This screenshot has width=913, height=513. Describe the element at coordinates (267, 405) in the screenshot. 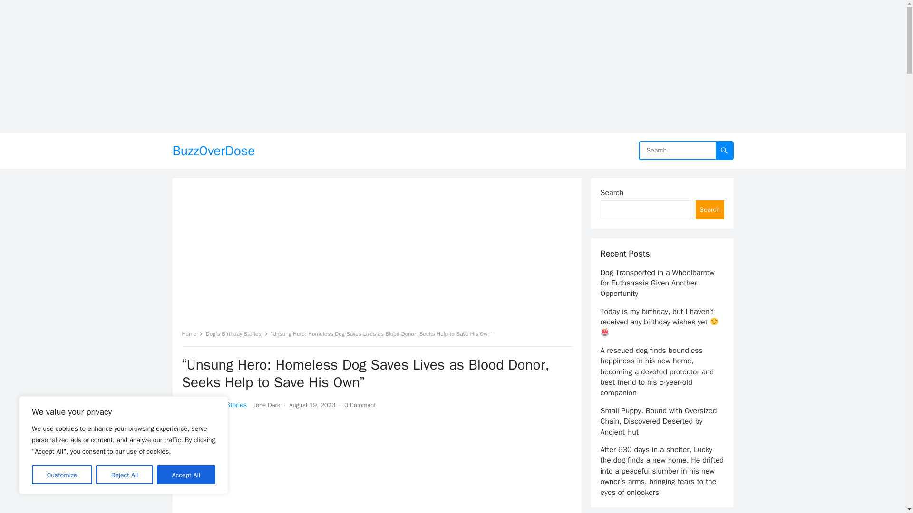

I see `Jone Dark` at that location.